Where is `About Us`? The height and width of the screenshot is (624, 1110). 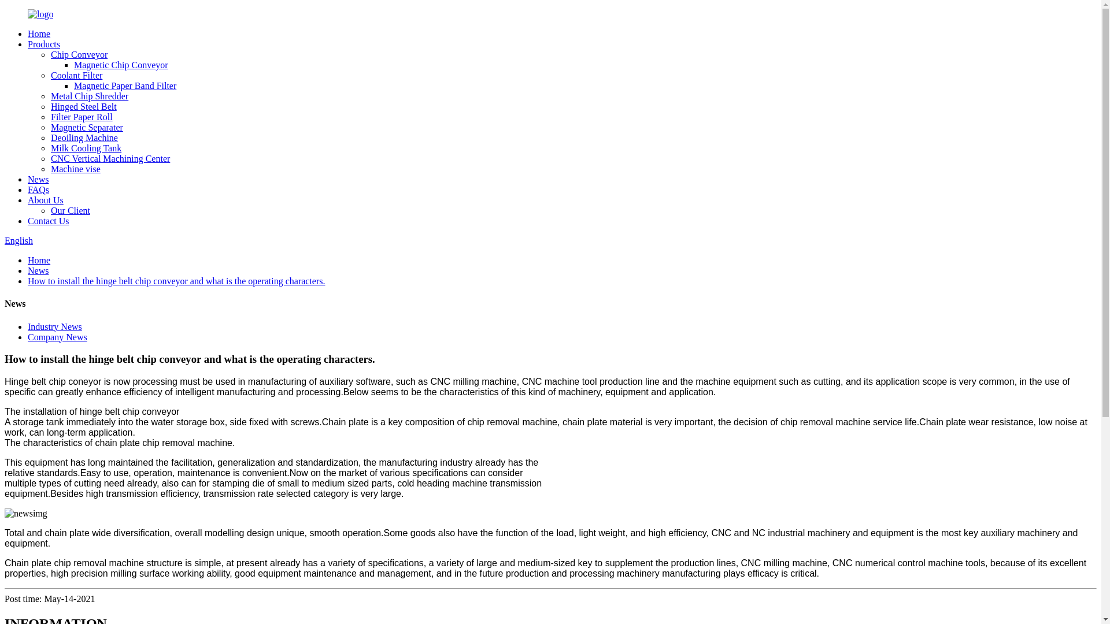
About Us is located at coordinates (45, 200).